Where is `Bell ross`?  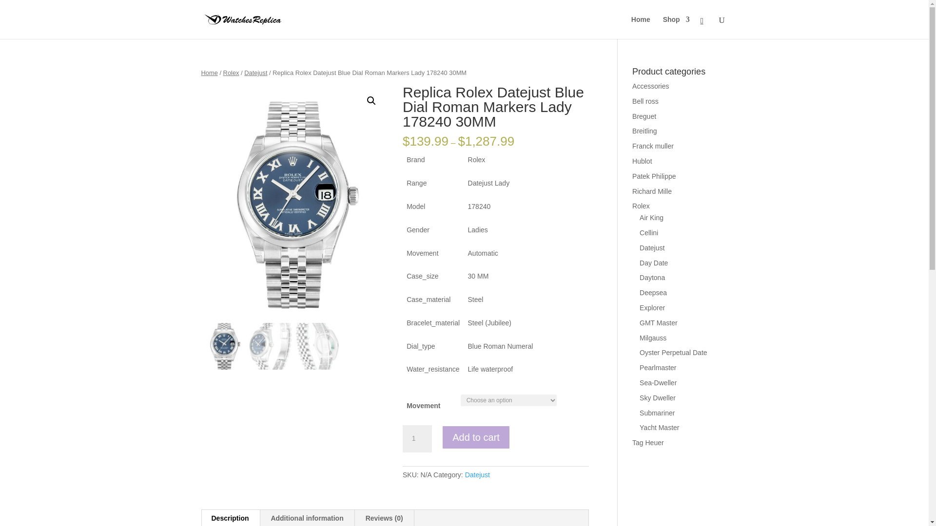 Bell ross is located at coordinates (645, 101).